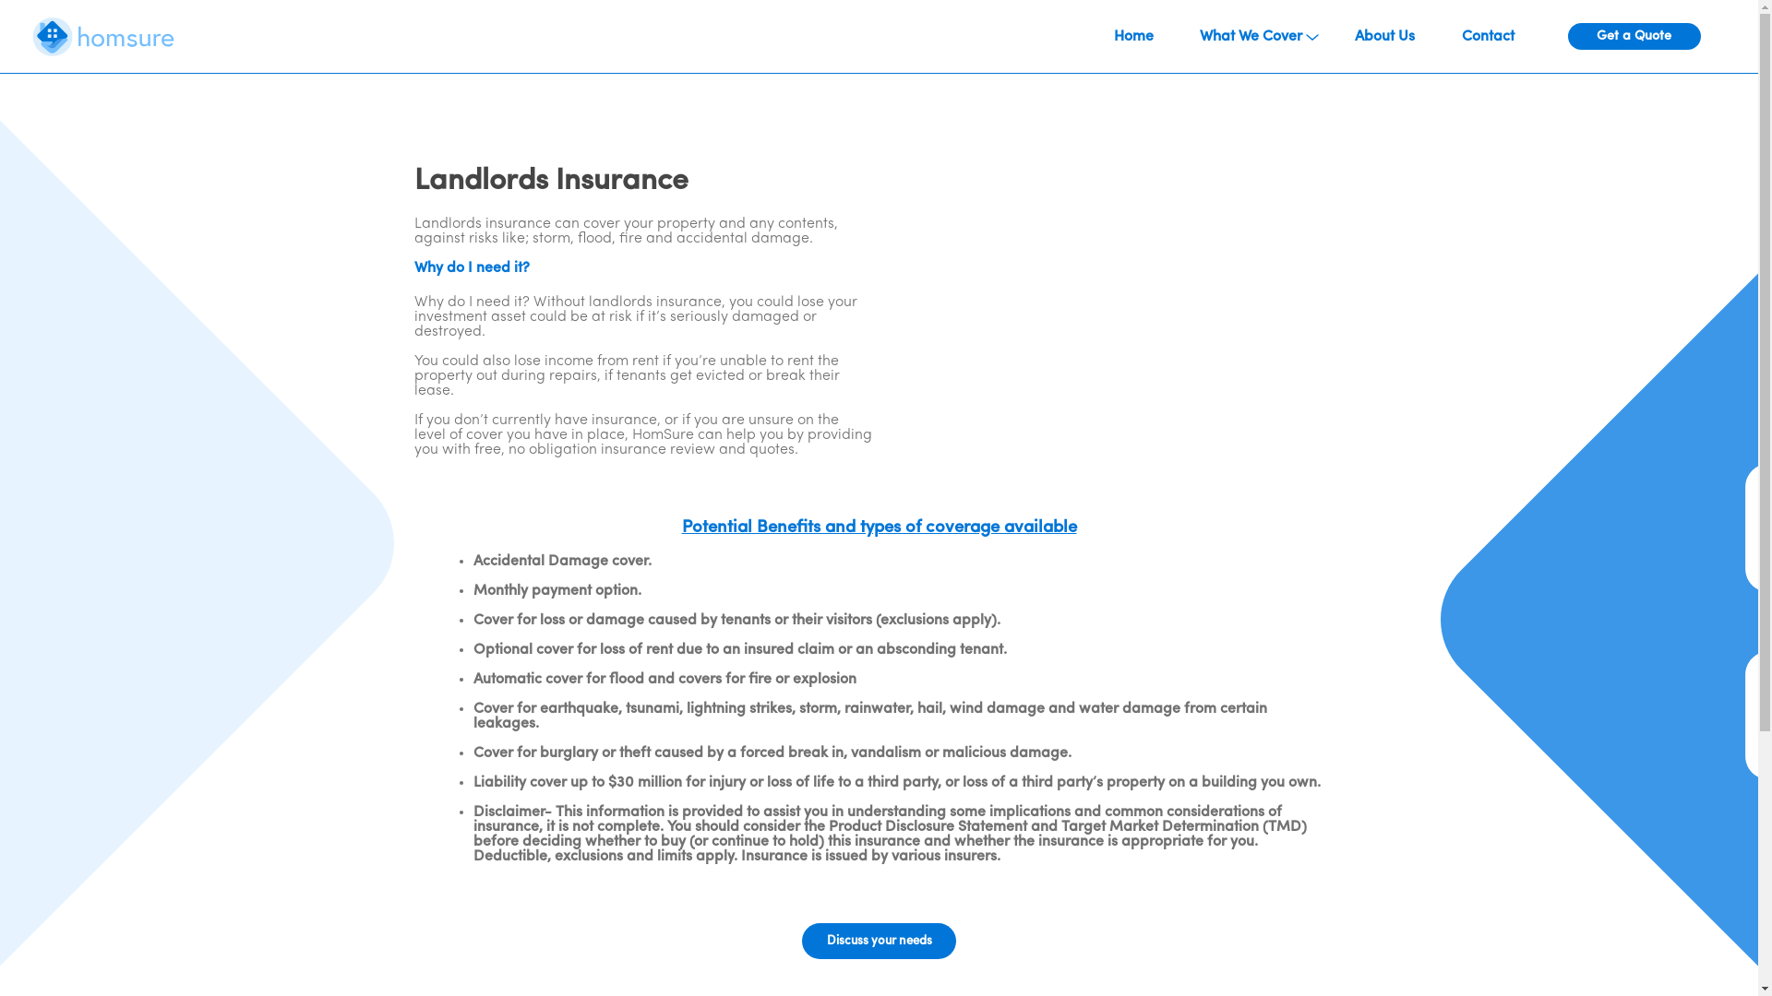 Image resolution: width=1772 pixels, height=996 pixels. I want to click on What We Cover, so click(1259, 37).